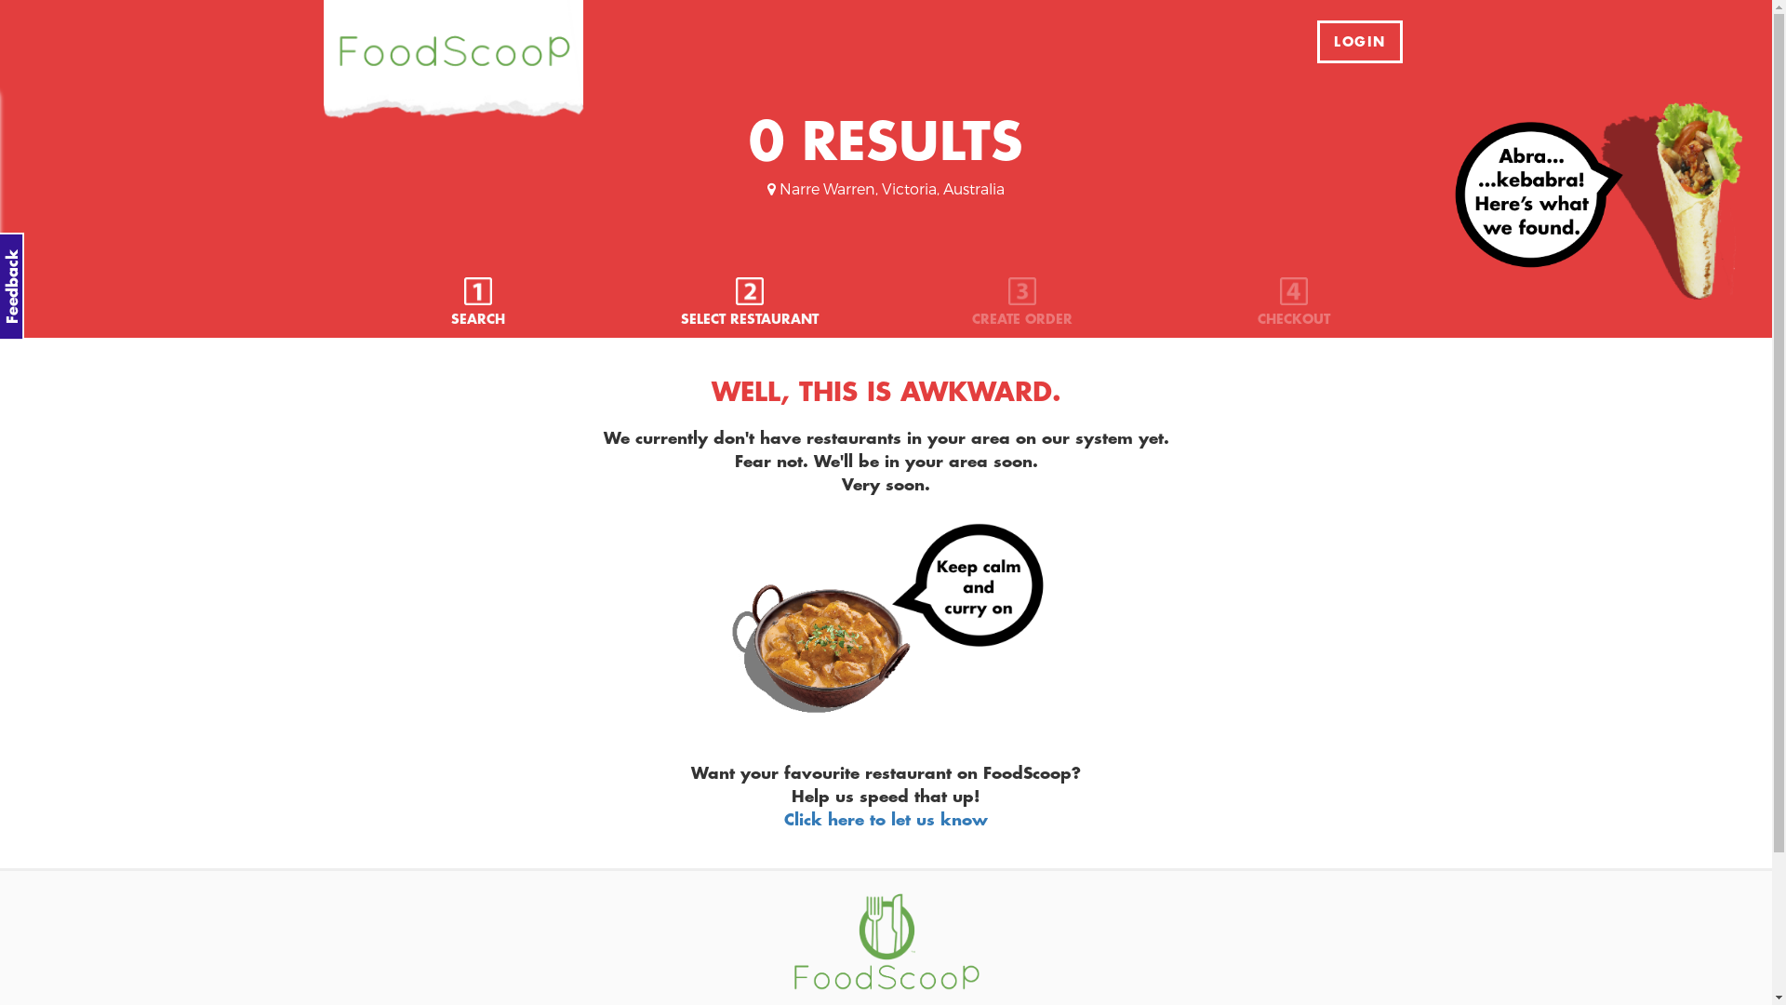 The image size is (1786, 1005). What do you see at coordinates (1360, 42) in the screenshot?
I see `LOGIN` at bounding box center [1360, 42].